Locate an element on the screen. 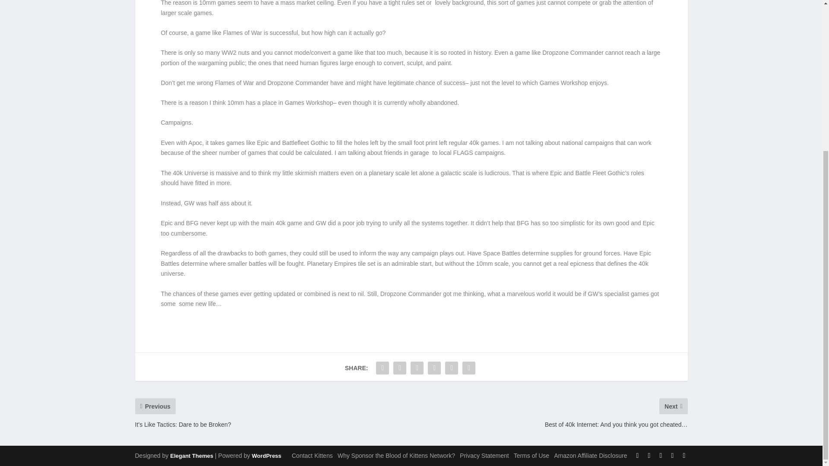 The height and width of the screenshot is (466, 829). Elegant Themes is located at coordinates (191, 456).